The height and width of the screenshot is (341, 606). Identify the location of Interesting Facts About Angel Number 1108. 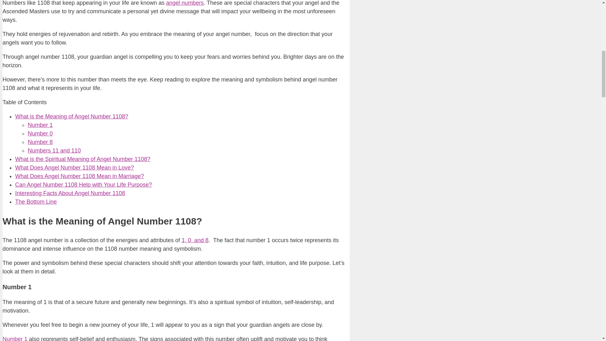
(70, 193).